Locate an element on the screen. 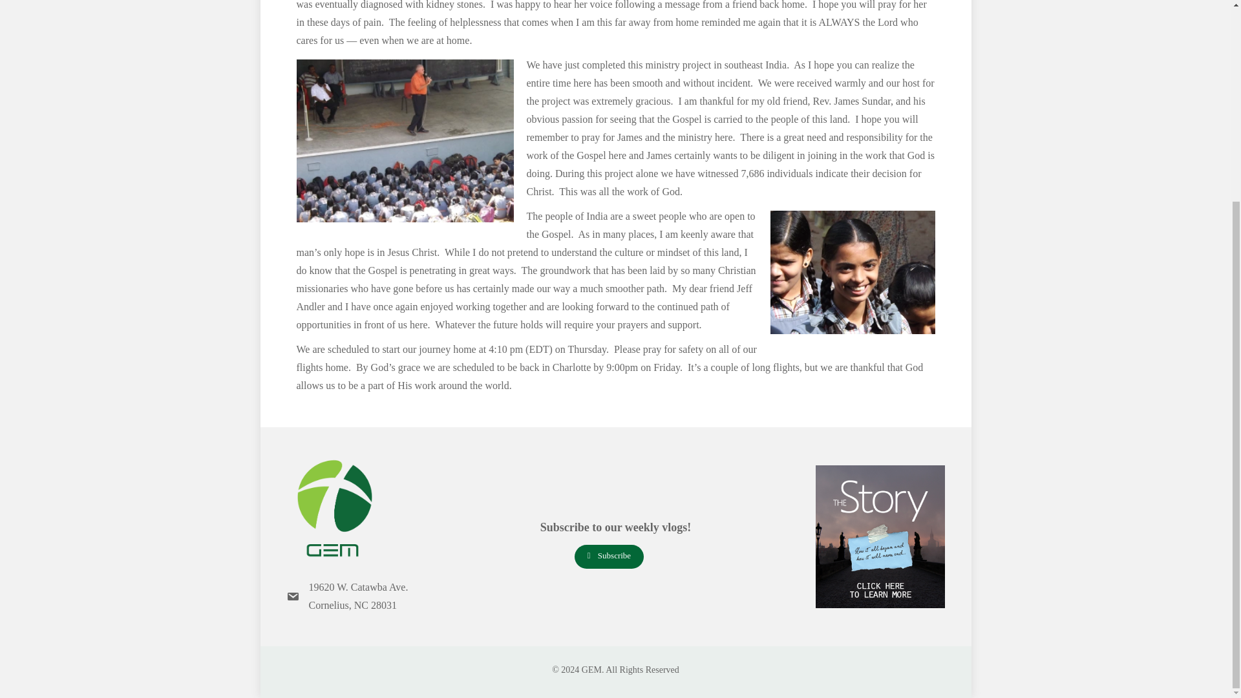 This screenshot has height=698, width=1241. Thur. Sch. Roy 2 is located at coordinates (405, 141).